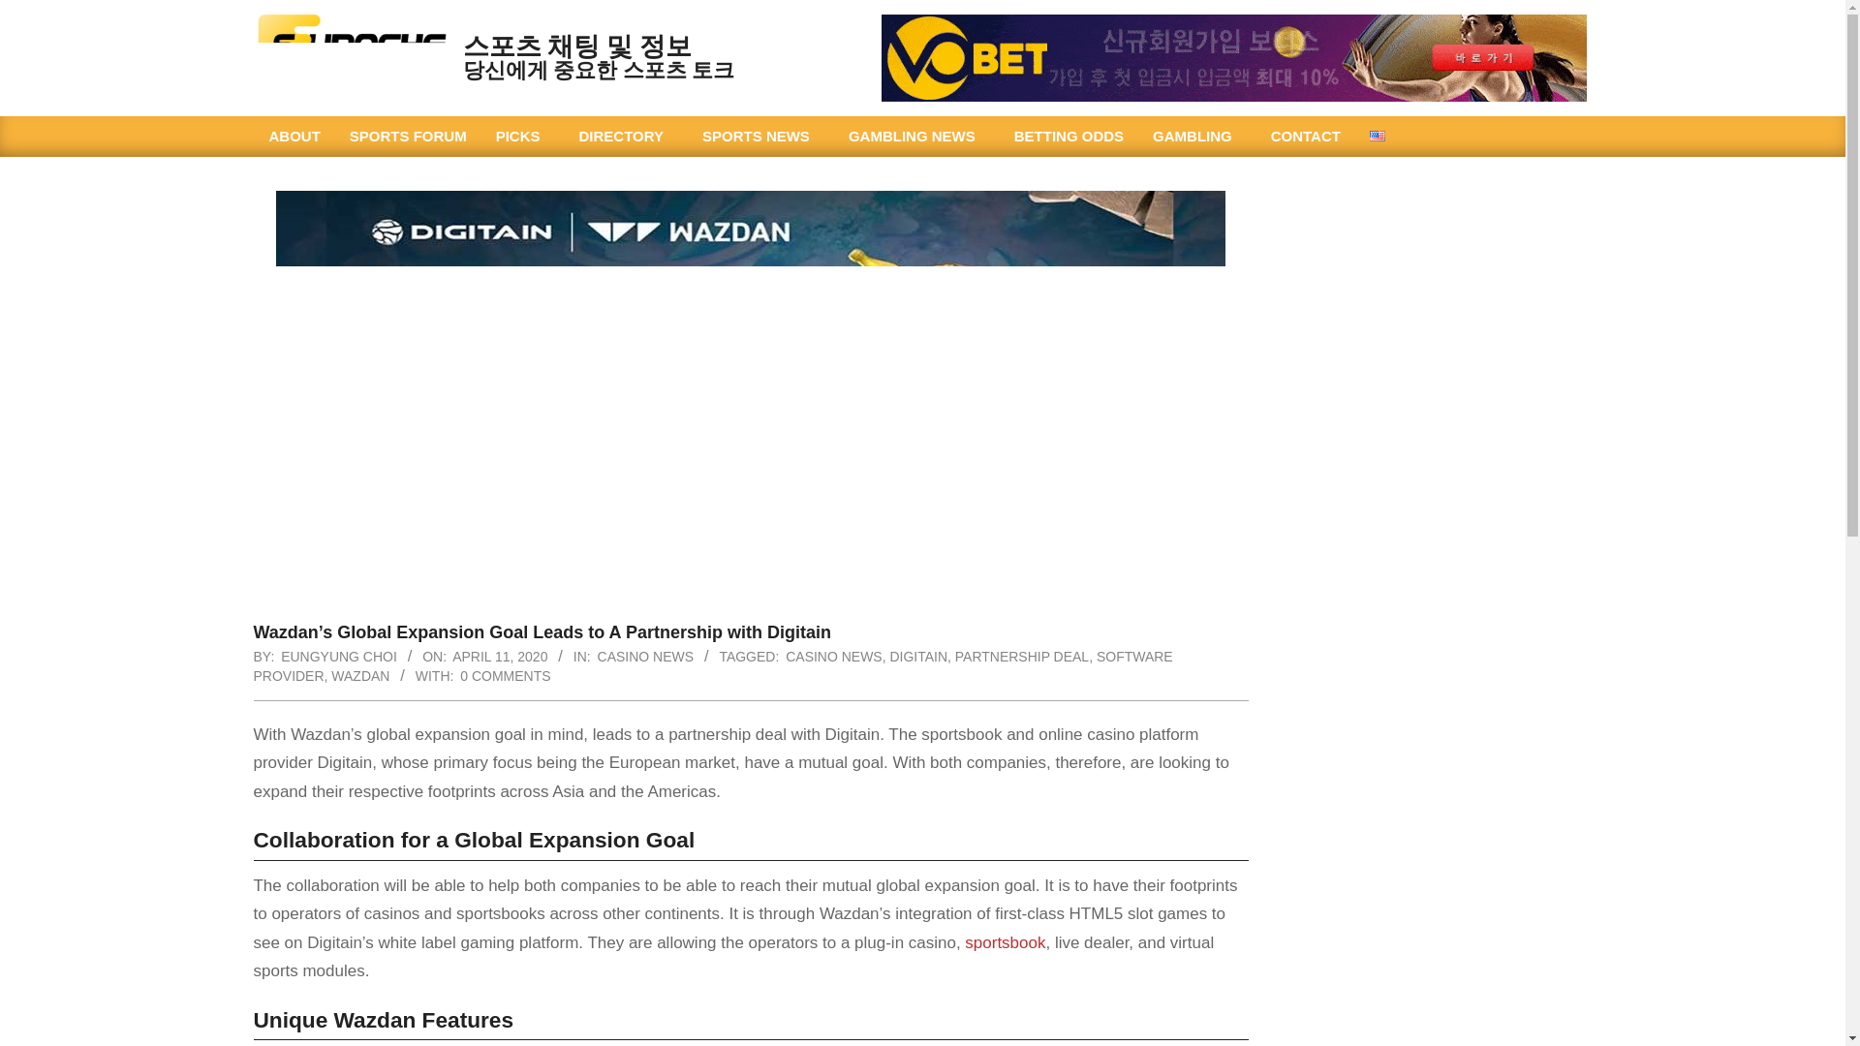 The width and height of the screenshot is (1860, 1046). What do you see at coordinates (339, 656) in the screenshot?
I see `Posts by Eungyung Choi` at bounding box center [339, 656].